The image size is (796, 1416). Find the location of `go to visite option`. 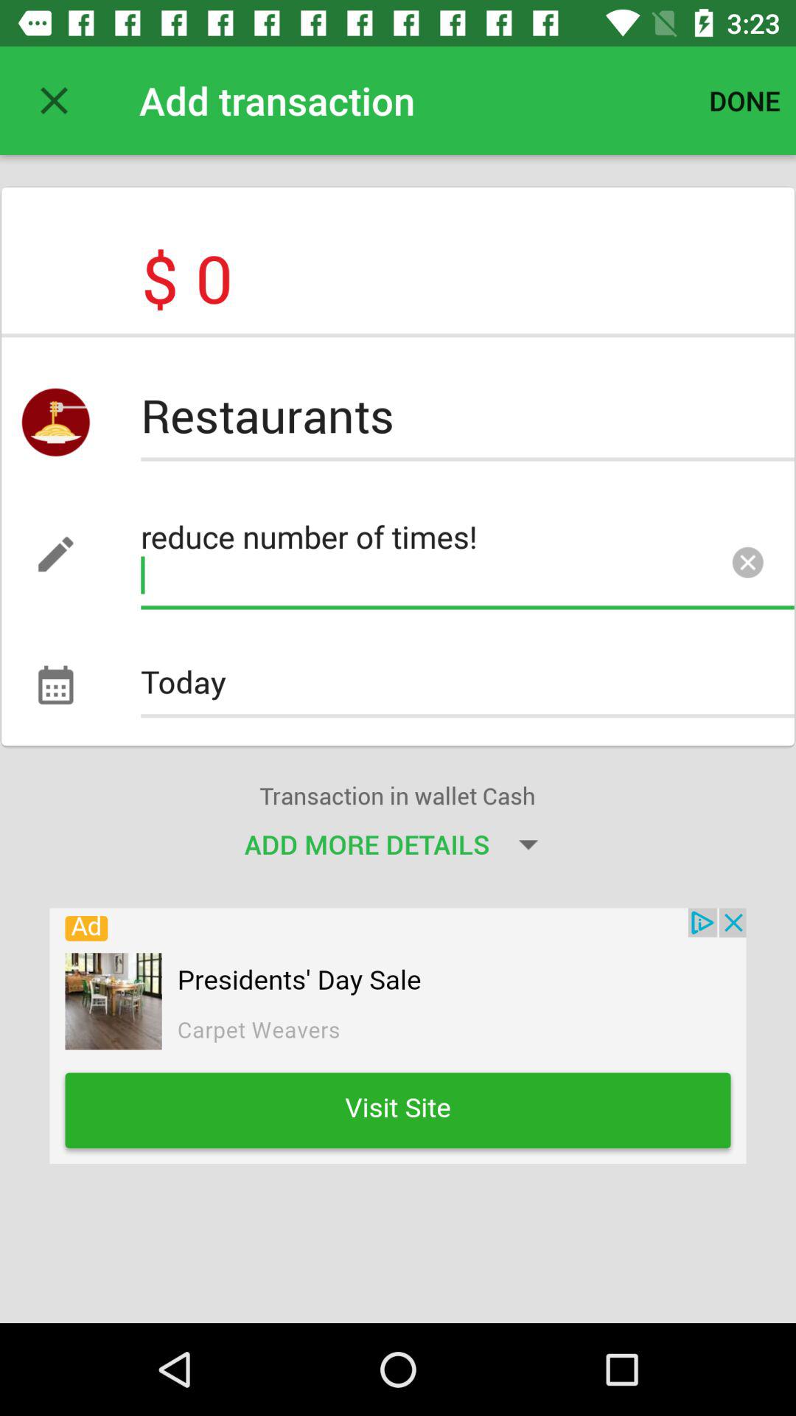

go to visite option is located at coordinates (398, 1035).